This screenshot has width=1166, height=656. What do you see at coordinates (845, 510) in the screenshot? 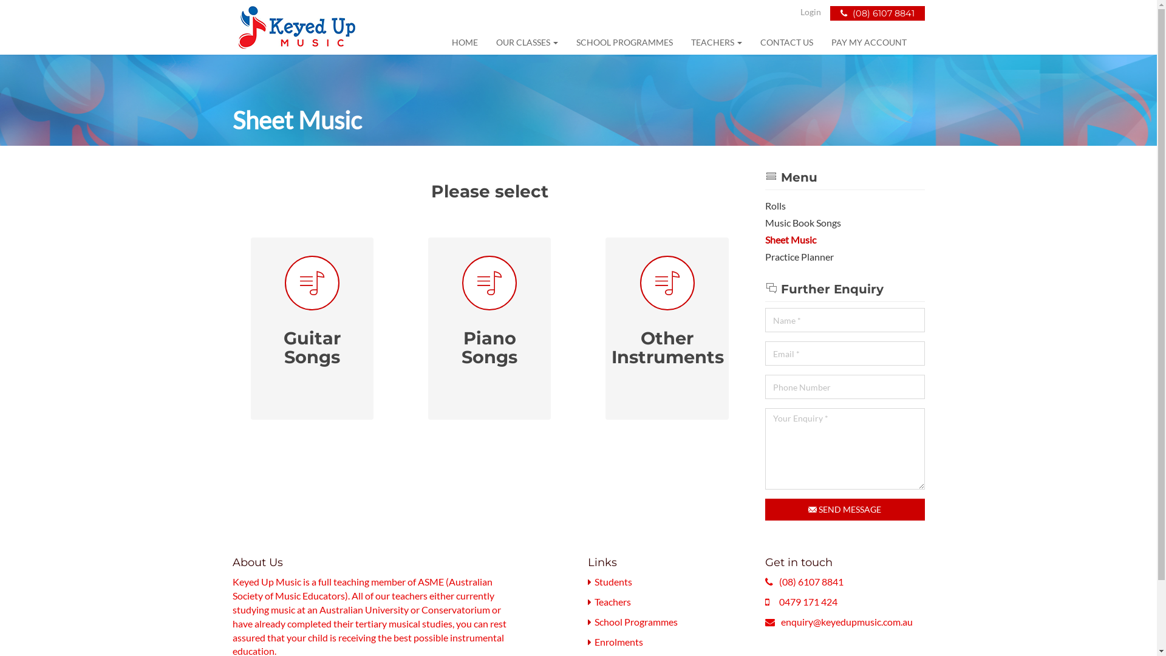
I see `SEND MESSAGE` at bounding box center [845, 510].